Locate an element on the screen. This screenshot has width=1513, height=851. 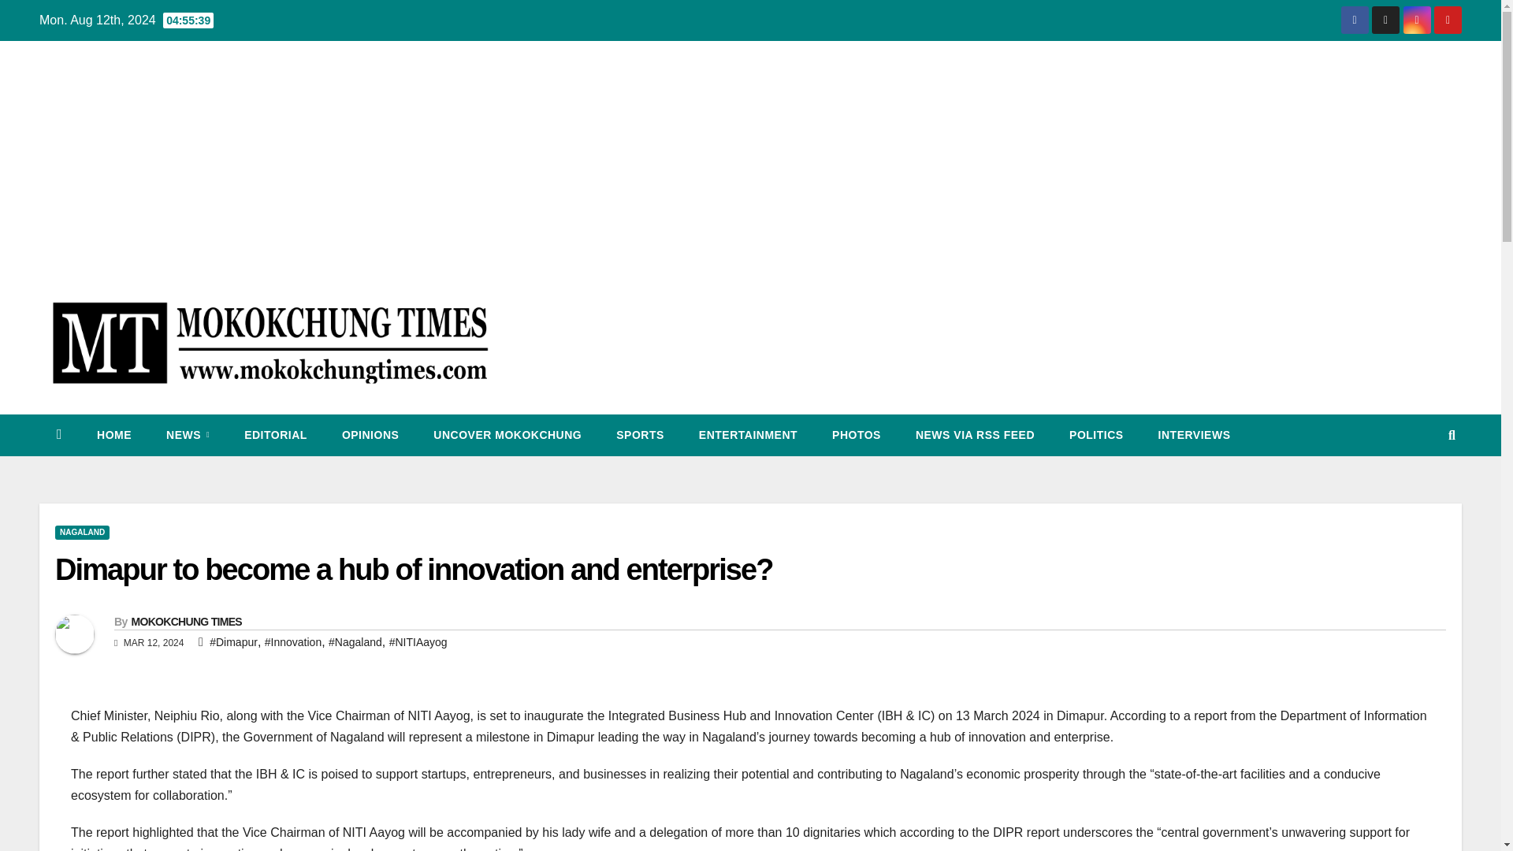
SPORTS is located at coordinates (640, 434).